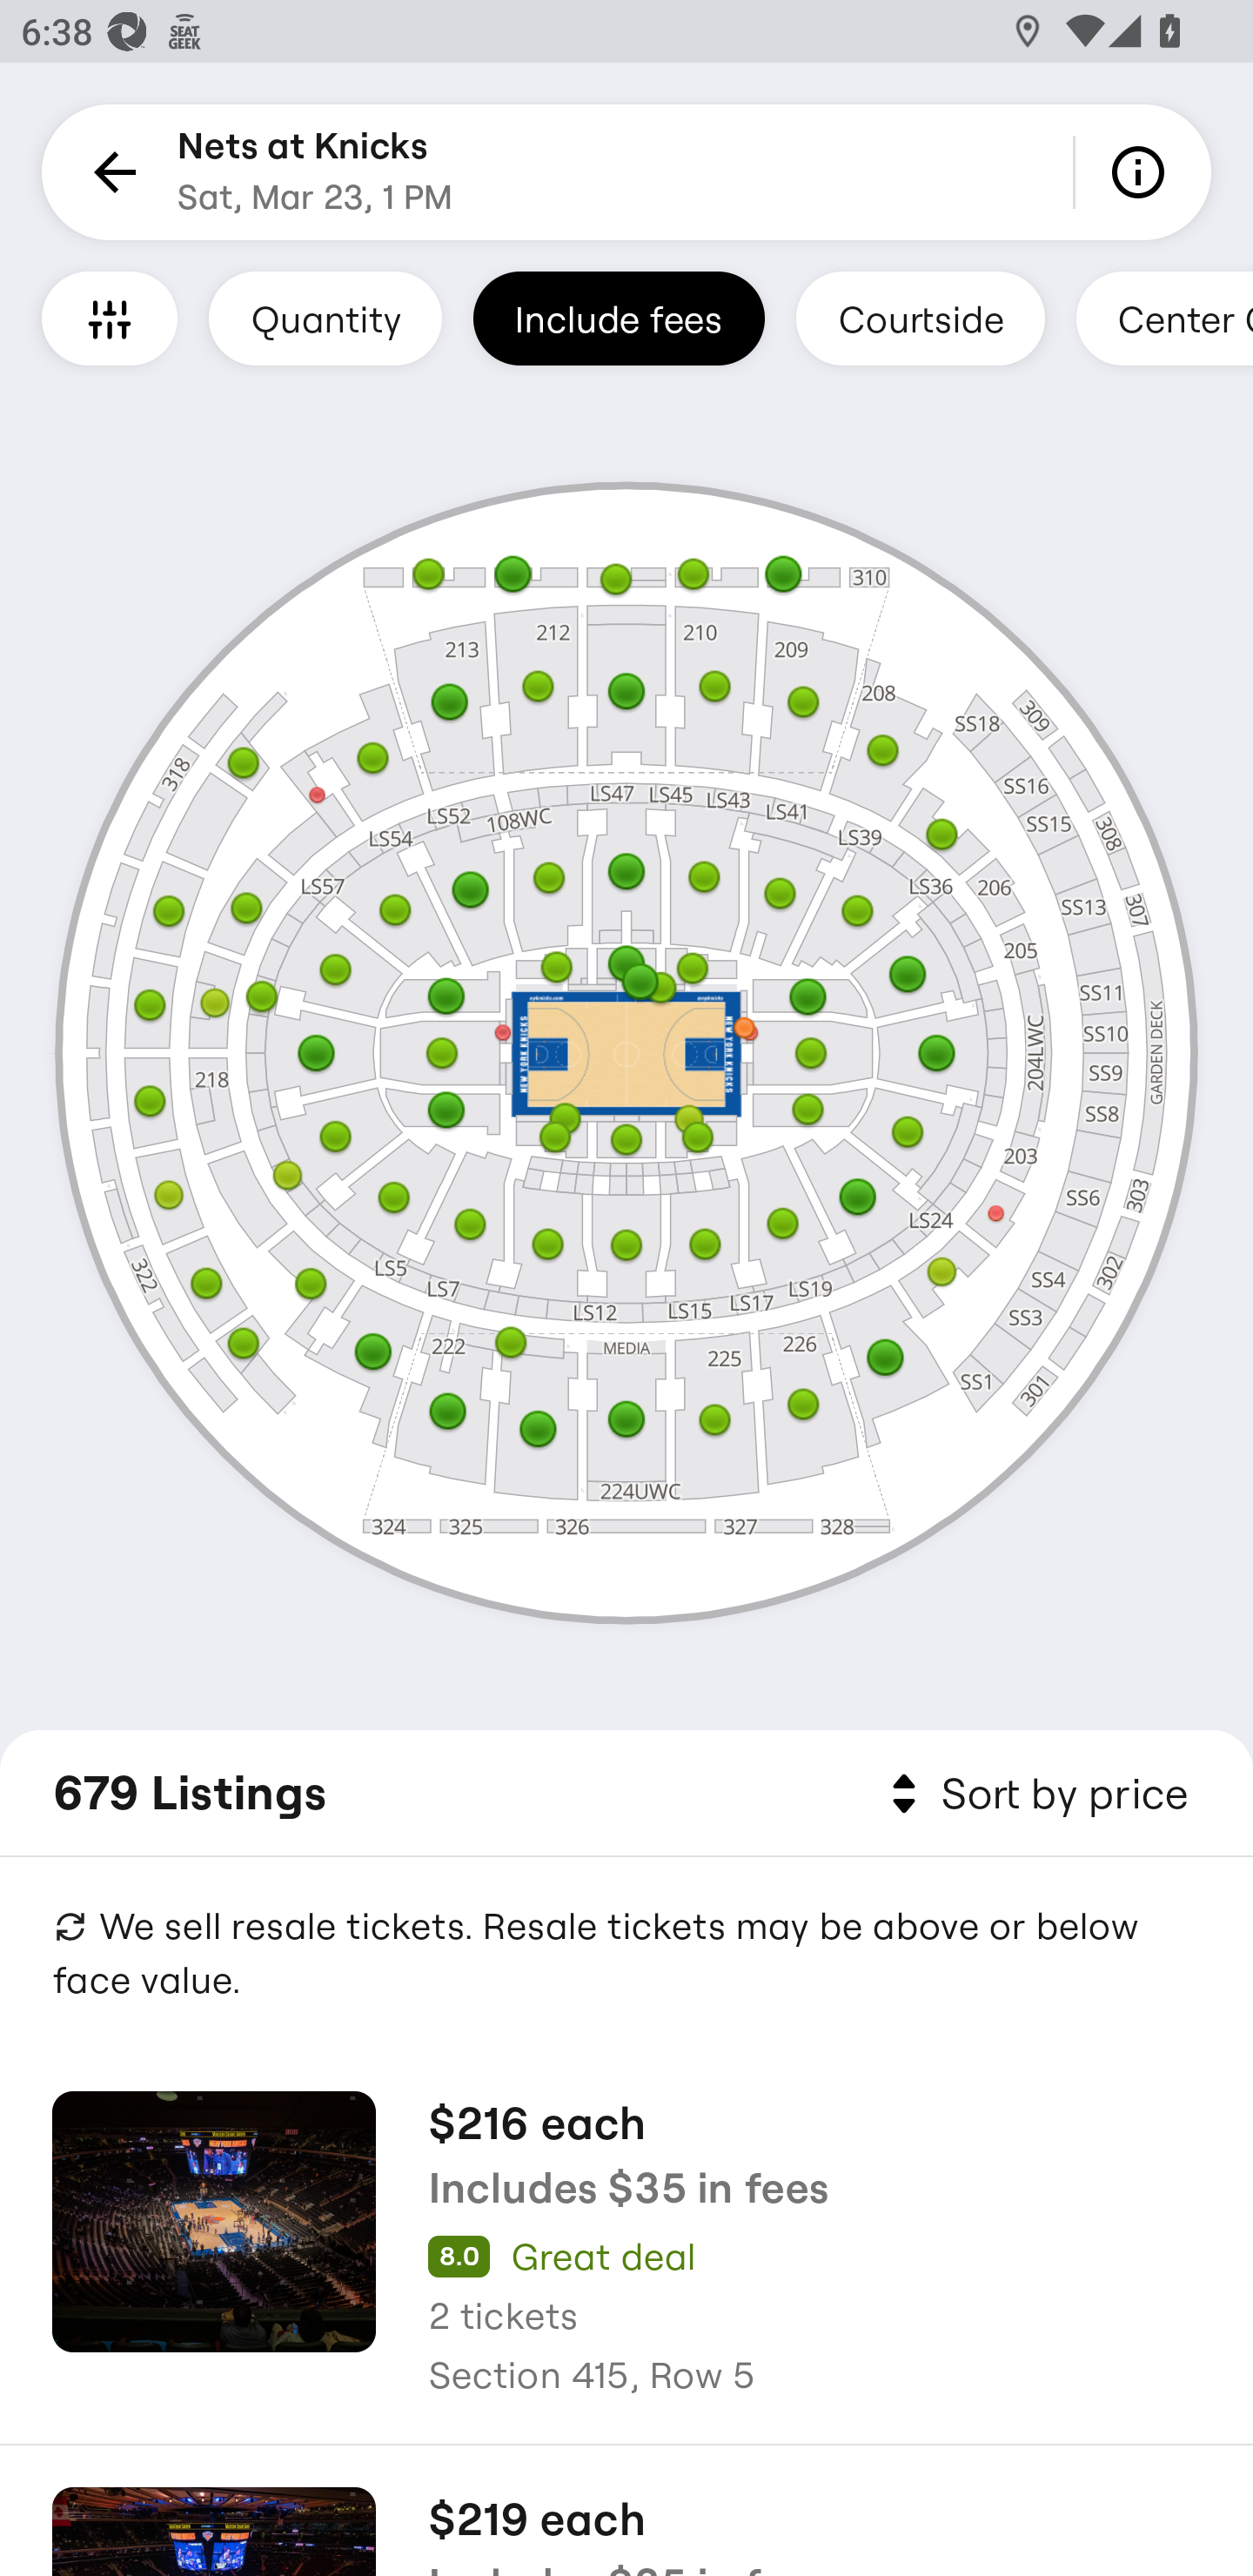 This screenshot has height=2576, width=1253. What do you see at coordinates (626, 172) in the screenshot?
I see `Back Nets at Knicks Sat, Mar 23, 1 PM Info` at bounding box center [626, 172].